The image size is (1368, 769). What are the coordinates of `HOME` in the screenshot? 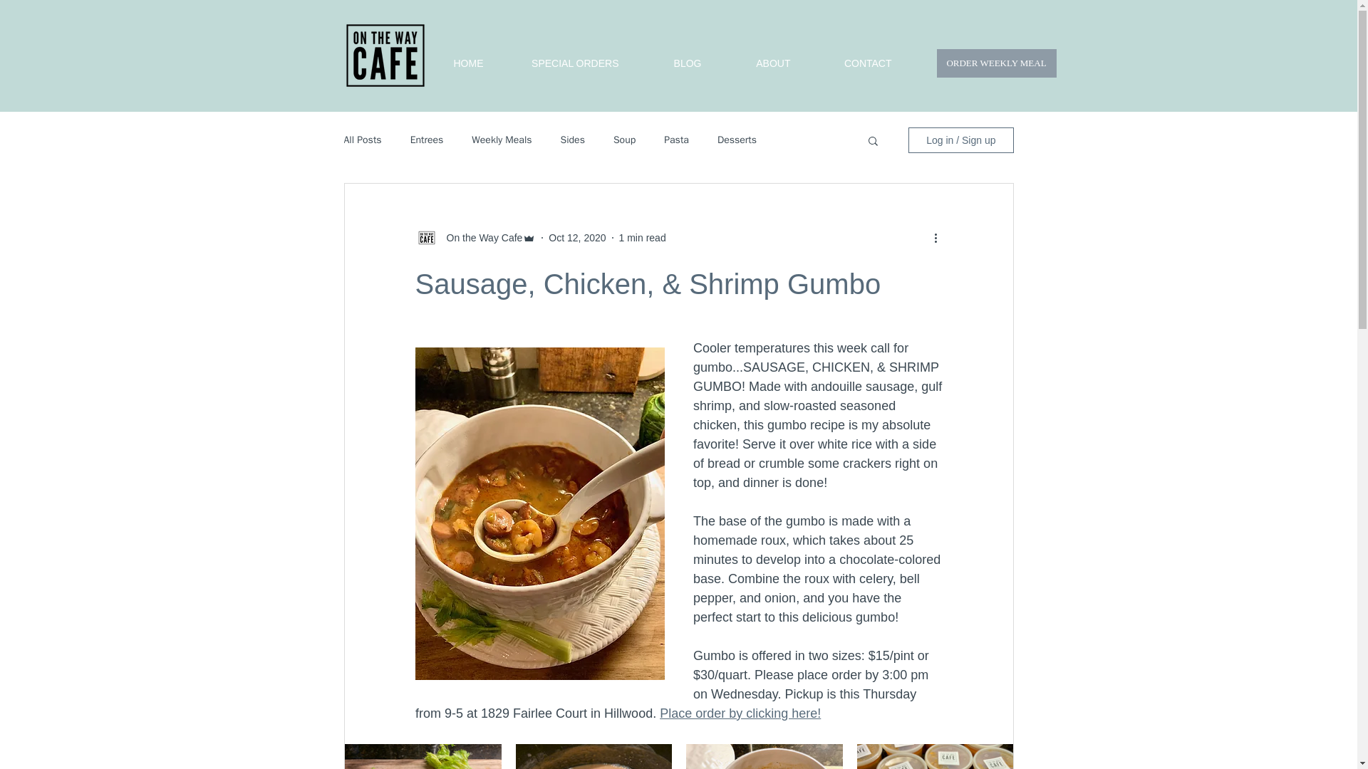 It's located at (452, 63).